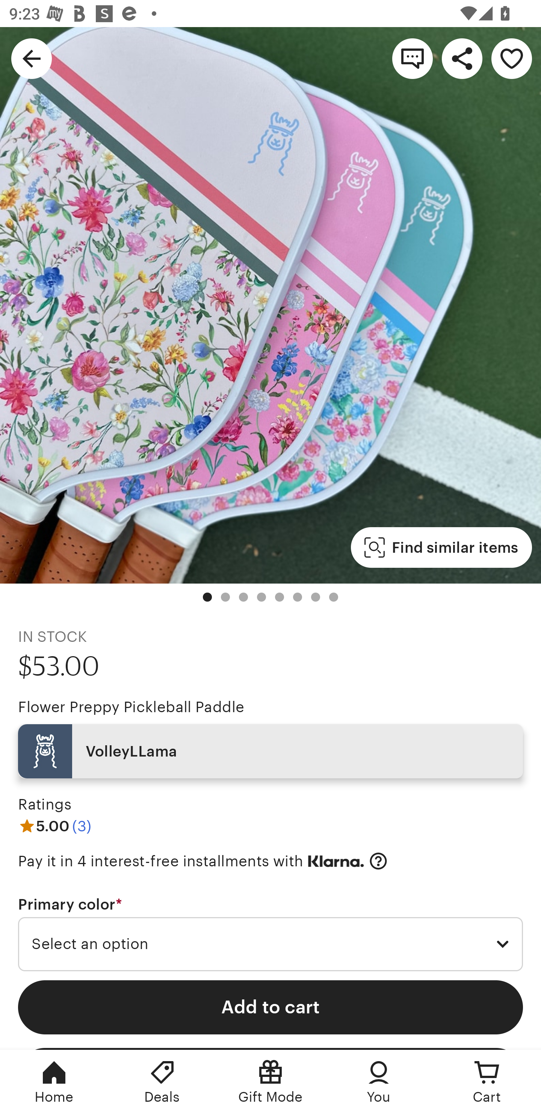 Image resolution: width=541 pixels, height=1113 pixels. I want to click on Share, so click(462, 58).